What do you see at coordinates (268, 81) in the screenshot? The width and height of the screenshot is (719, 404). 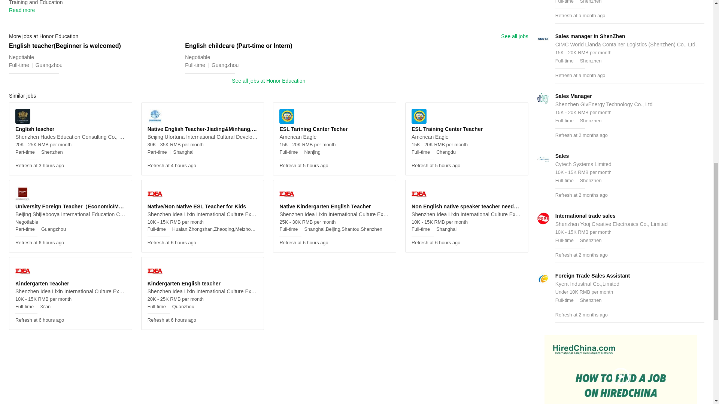 I see `See all jobs at Honor Education` at bounding box center [268, 81].